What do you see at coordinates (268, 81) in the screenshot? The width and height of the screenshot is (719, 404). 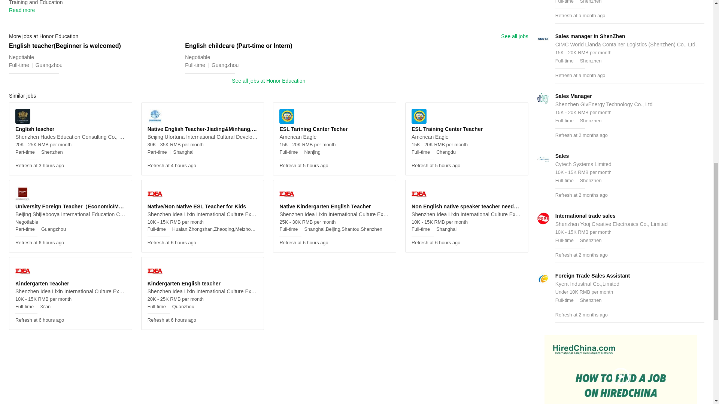 I see `See all jobs at Honor Education` at bounding box center [268, 81].